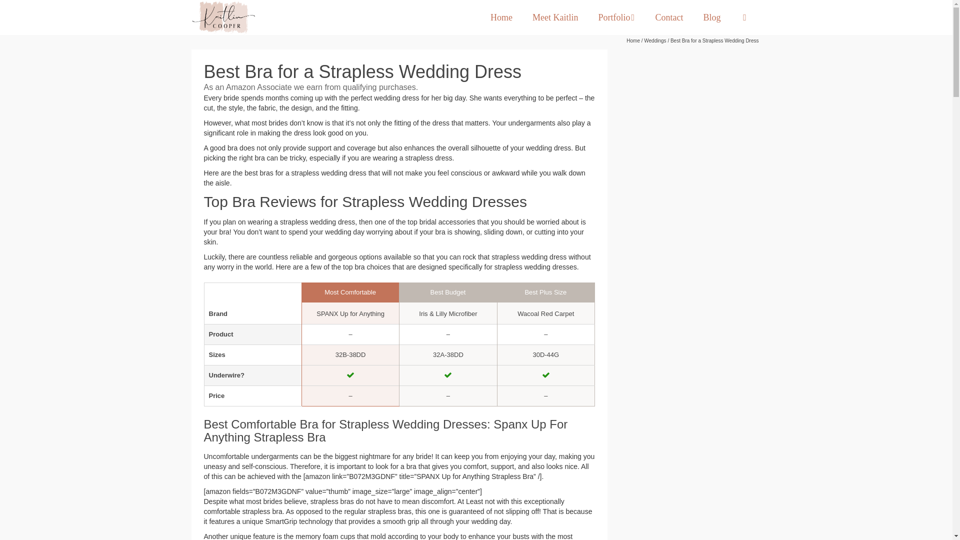 This screenshot has height=540, width=960. What do you see at coordinates (712, 17) in the screenshot?
I see `Blog` at bounding box center [712, 17].